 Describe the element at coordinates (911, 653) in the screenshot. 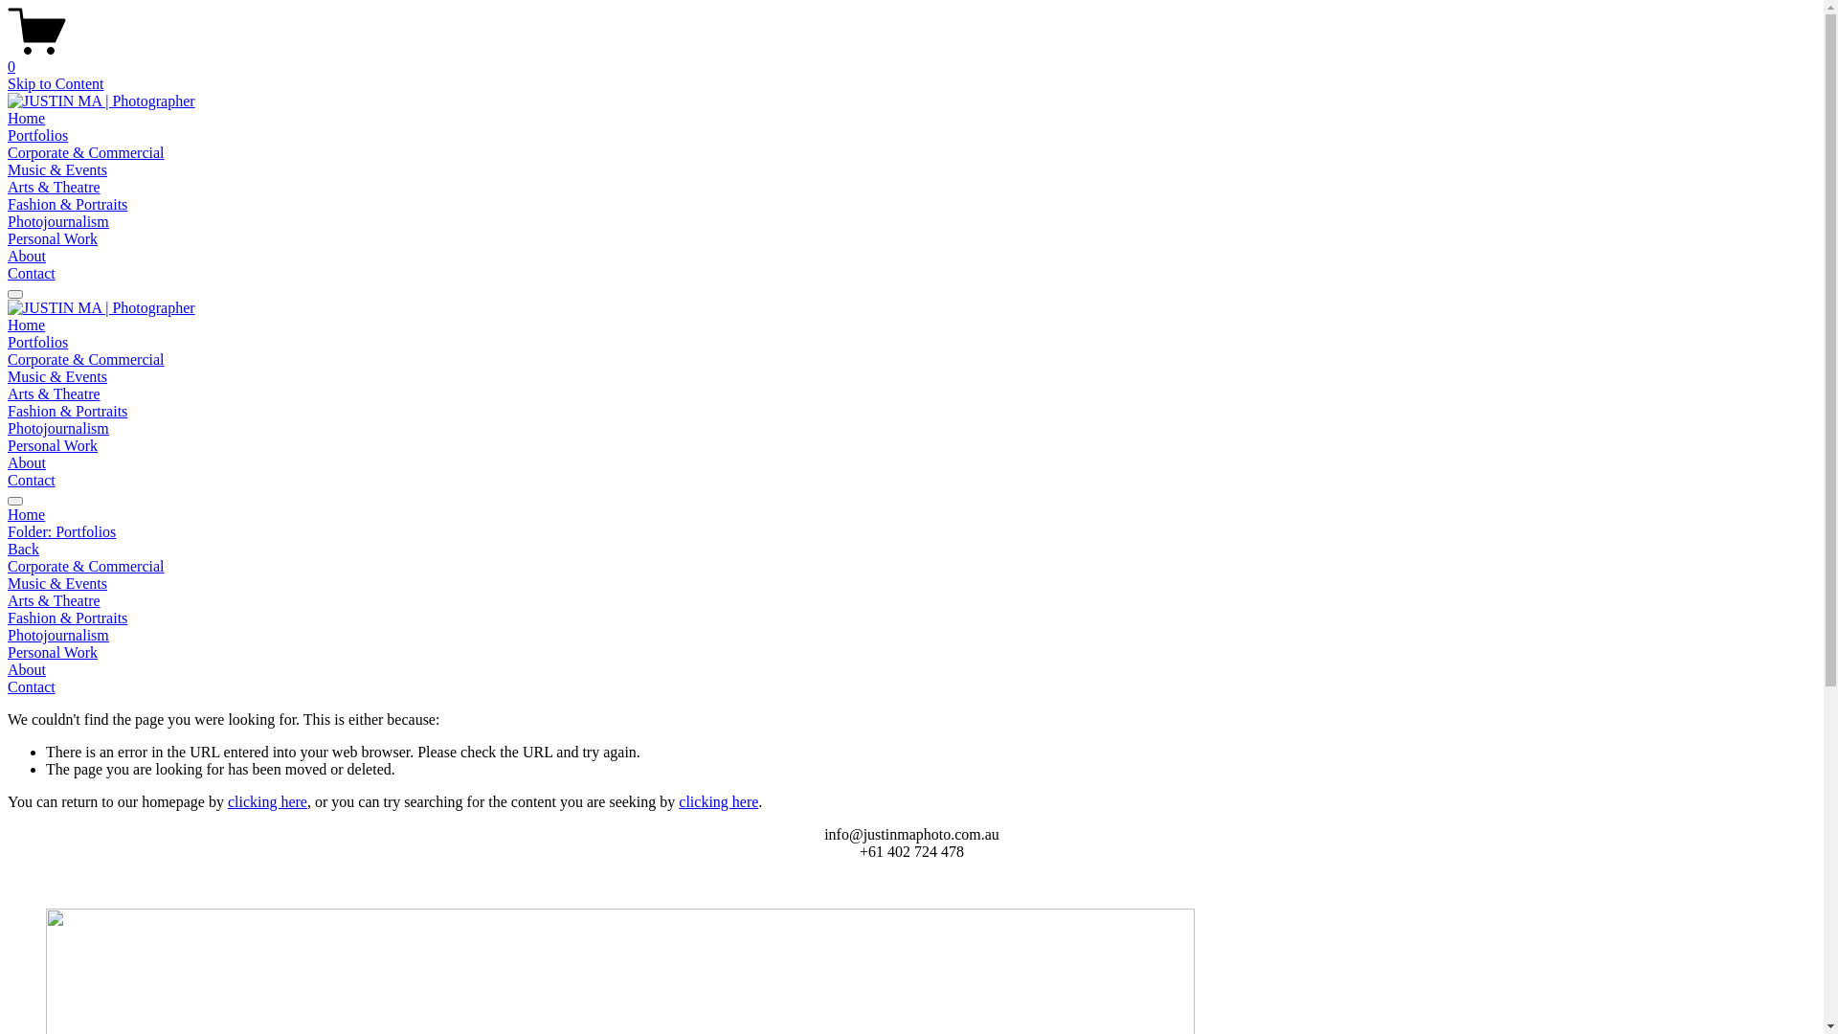

I see `Personal Work` at that location.